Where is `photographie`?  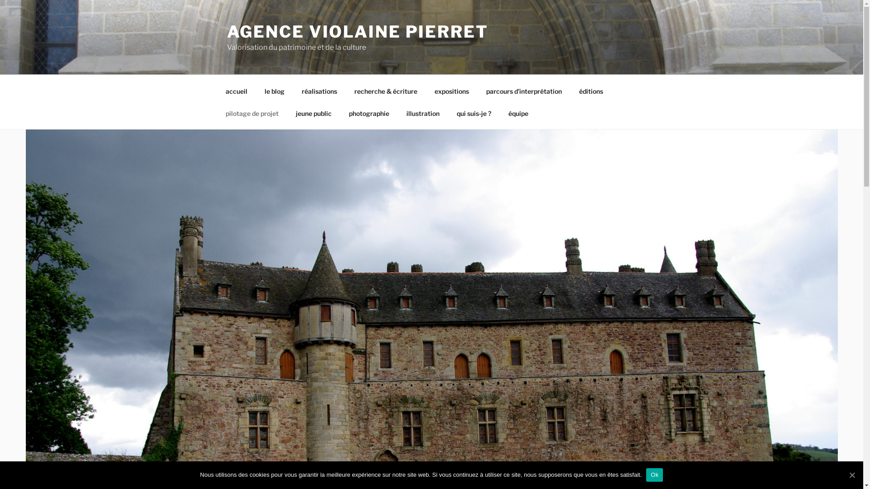
photographie is located at coordinates (369, 113).